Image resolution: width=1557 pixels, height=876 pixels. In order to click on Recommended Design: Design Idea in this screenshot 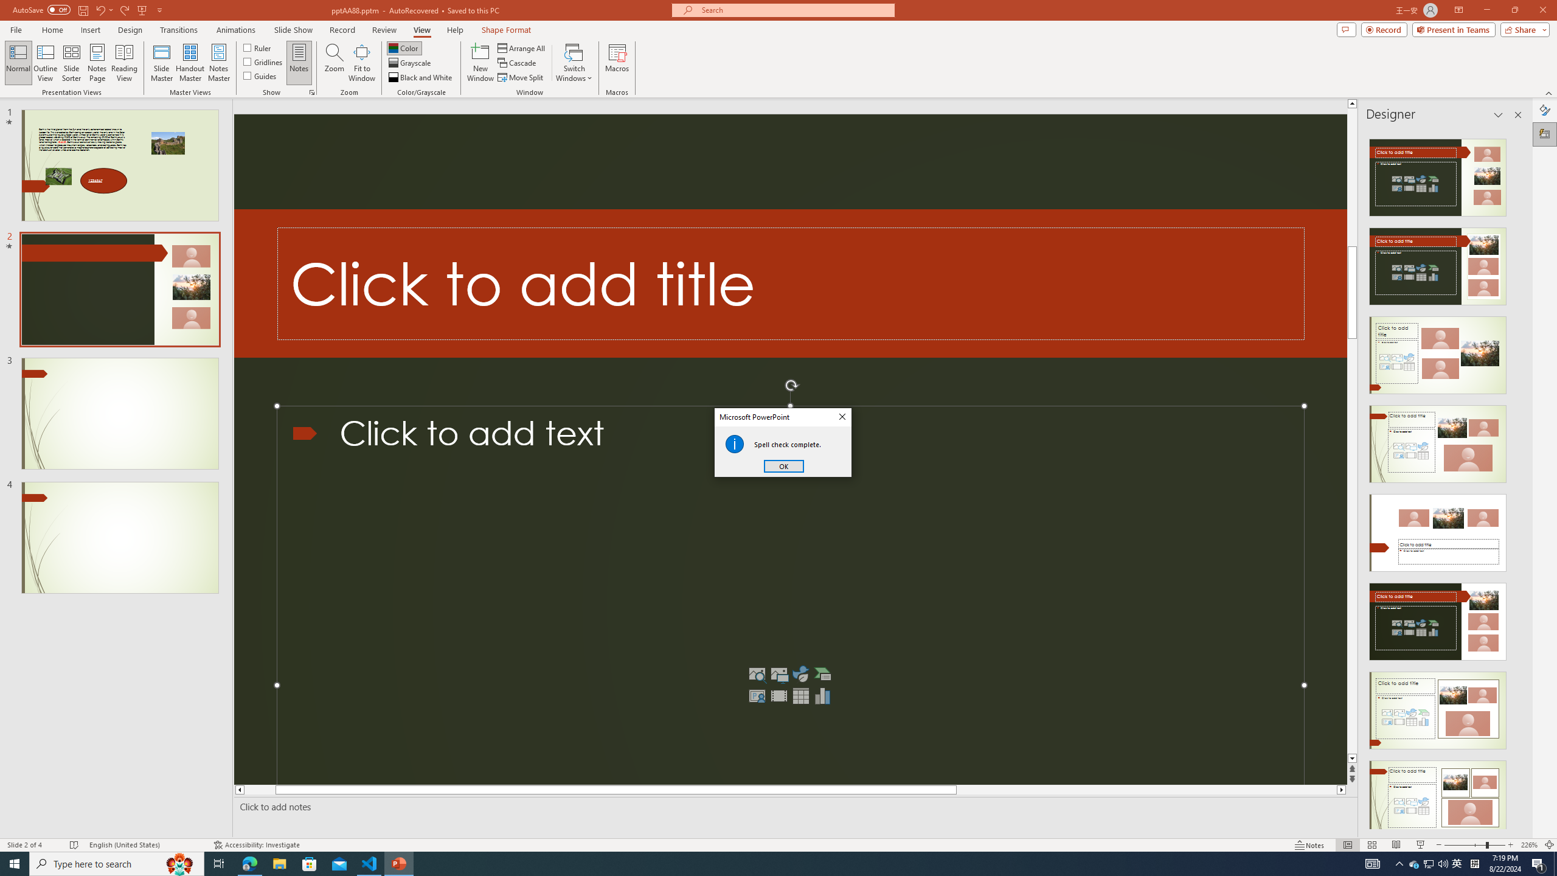, I will do `click(1438, 174)`.